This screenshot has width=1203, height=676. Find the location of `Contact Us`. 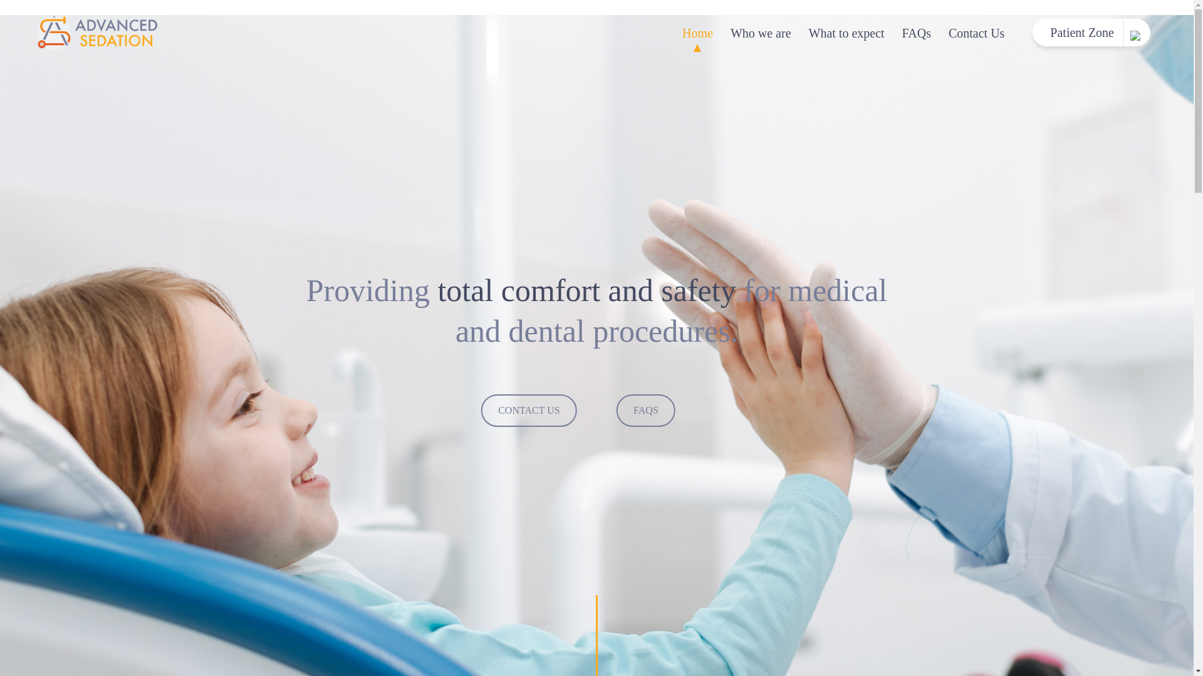

Contact Us is located at coordinates (976, 38).